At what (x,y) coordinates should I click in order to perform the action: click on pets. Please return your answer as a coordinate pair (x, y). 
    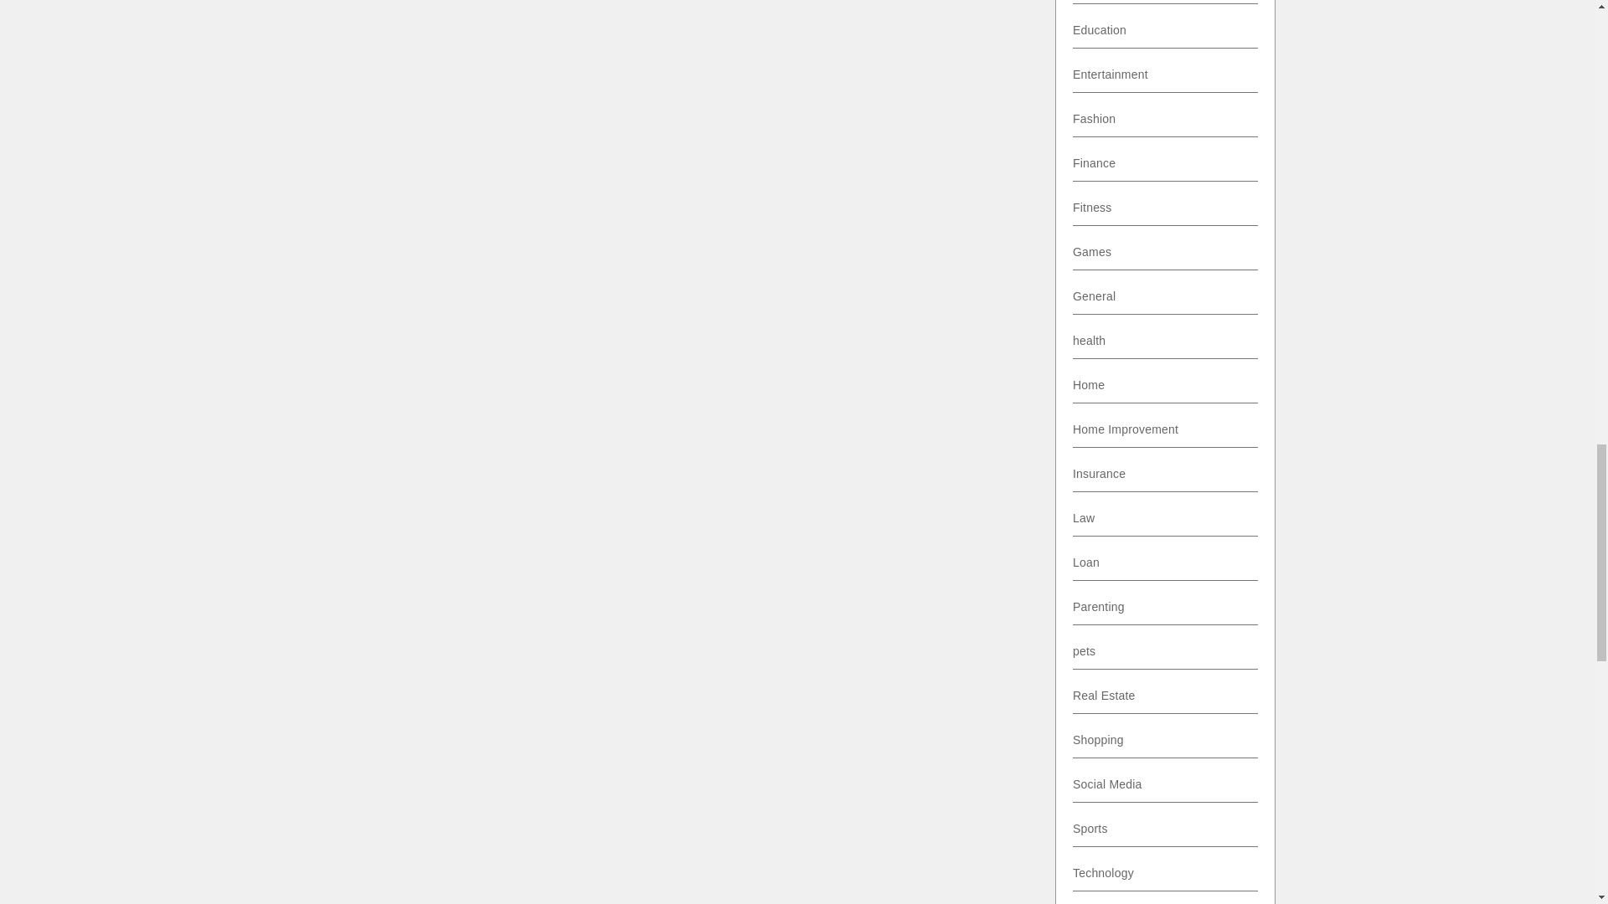
    Looking at the image, I should click on (1084, 651).